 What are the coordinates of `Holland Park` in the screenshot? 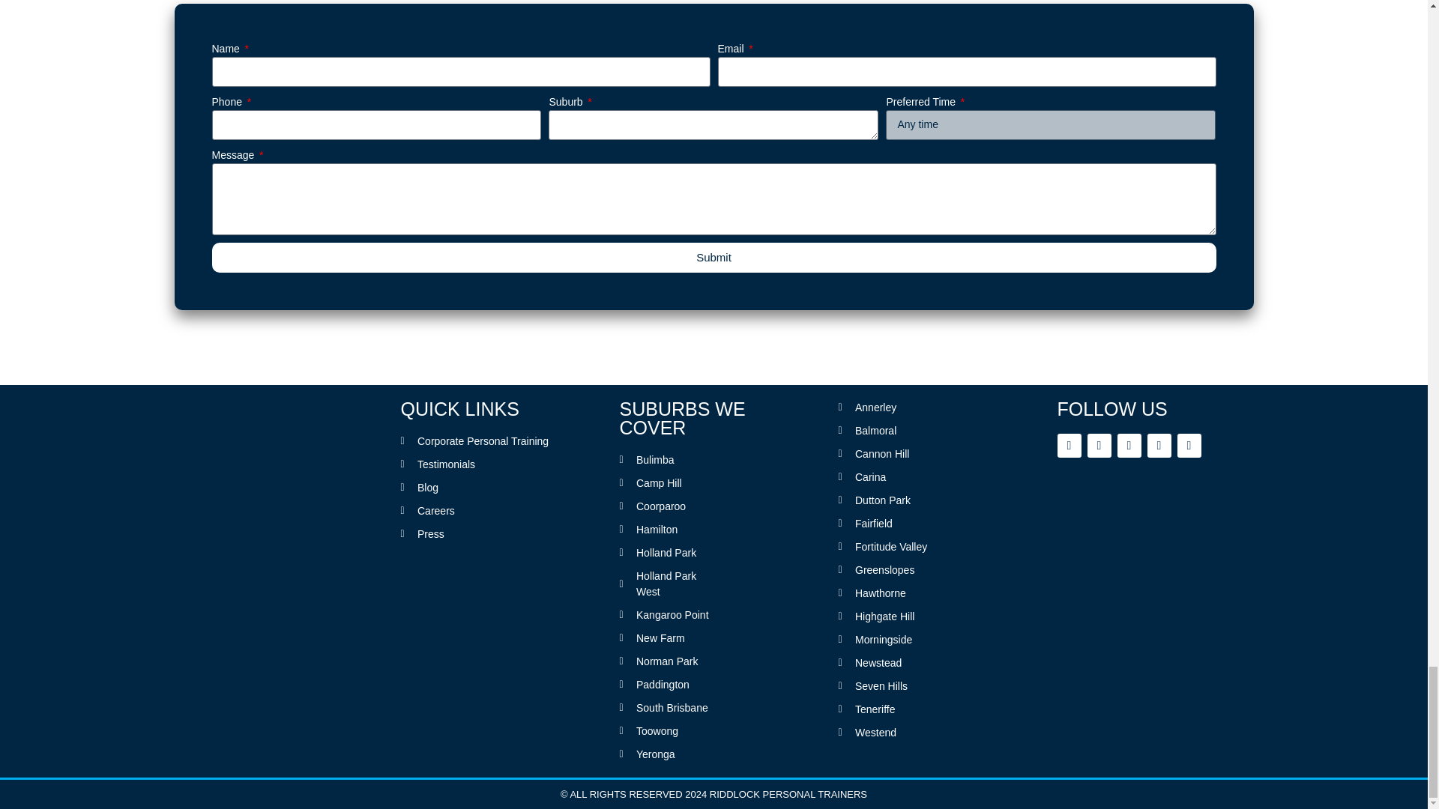 It's located at (666, 553).